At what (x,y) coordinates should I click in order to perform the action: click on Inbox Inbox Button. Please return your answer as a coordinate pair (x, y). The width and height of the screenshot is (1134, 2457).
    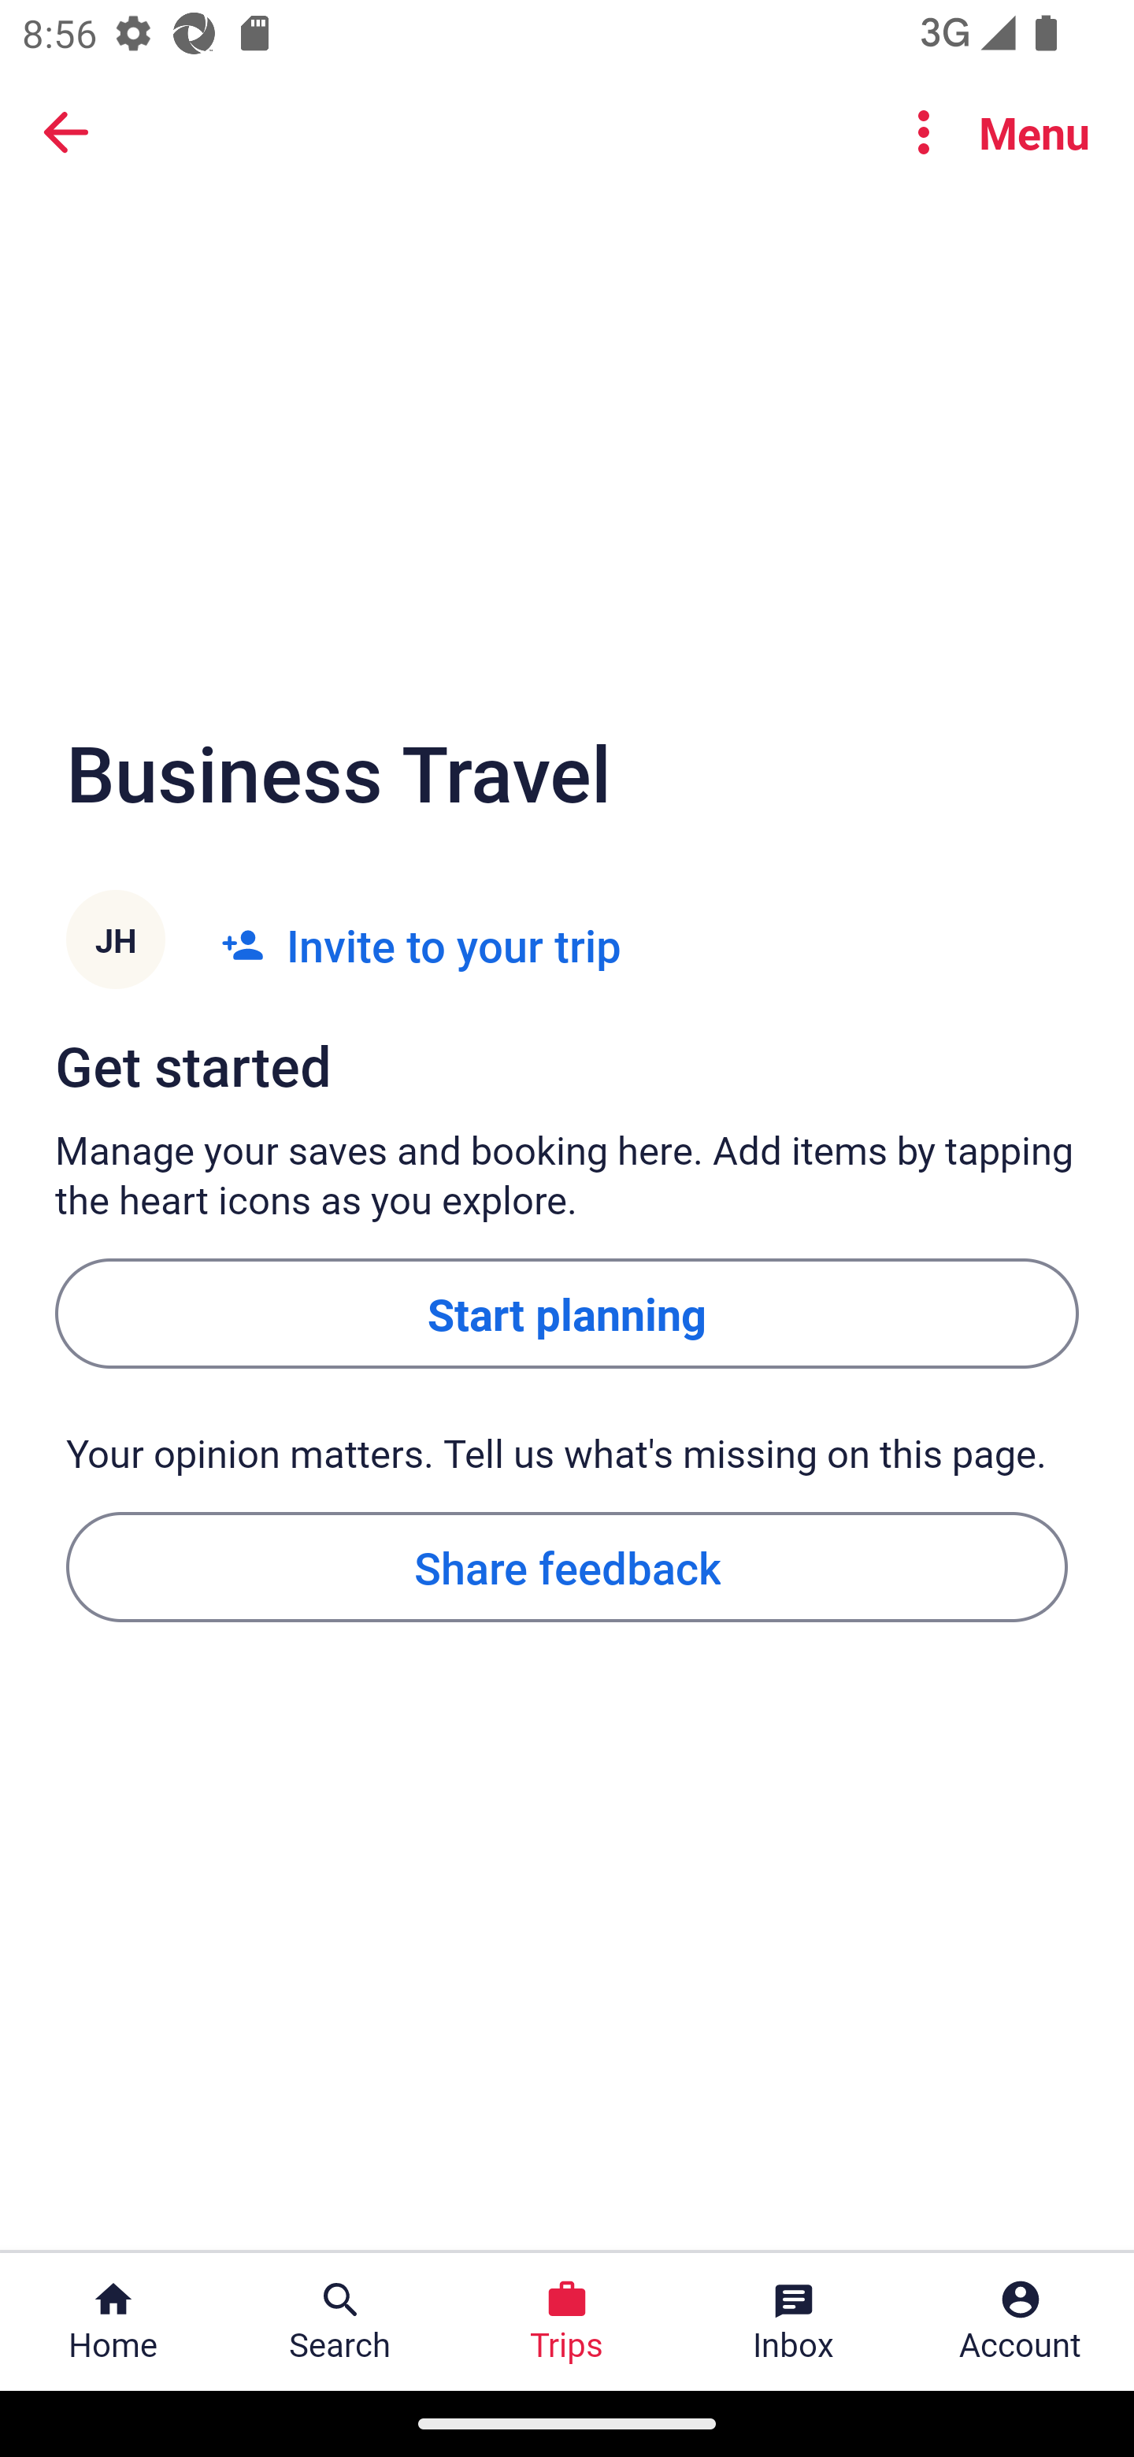
    Looking at the image, I should click on (794, 2322).